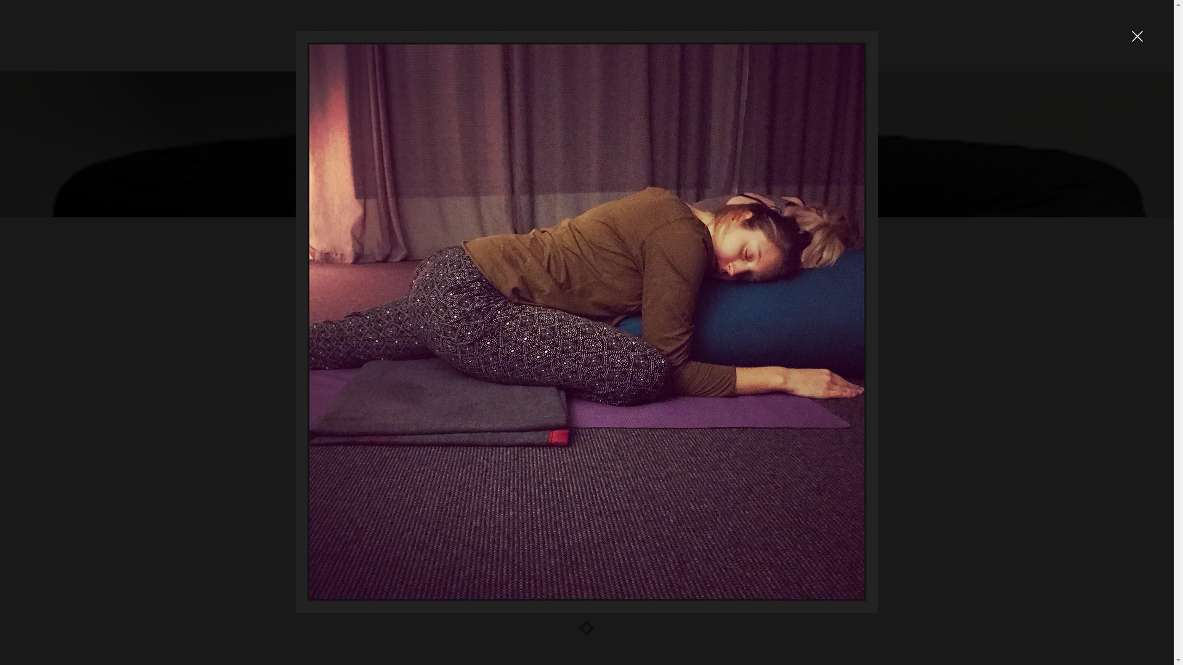 The width and height of the screenshot is (1183, 665). Describe the element at coordinates (344, 37) in the screenshot. I see `HOME` at that location.